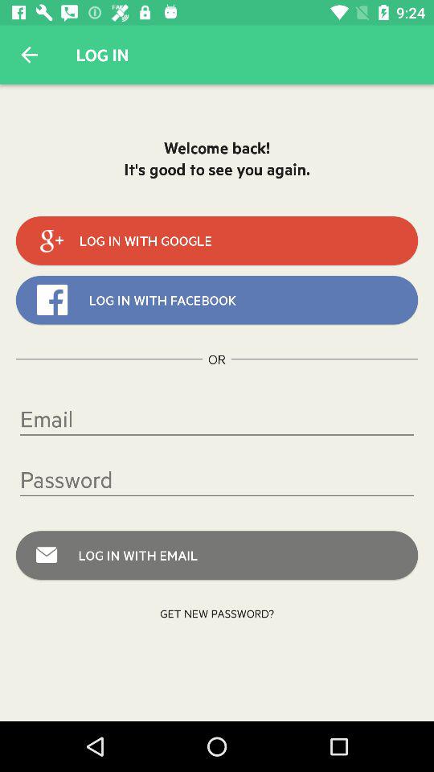 This screenshot has height=772, width=434. Describe the element at coordinates (217, 613) in the screenshot. I see `jump until get new password?` at that location.